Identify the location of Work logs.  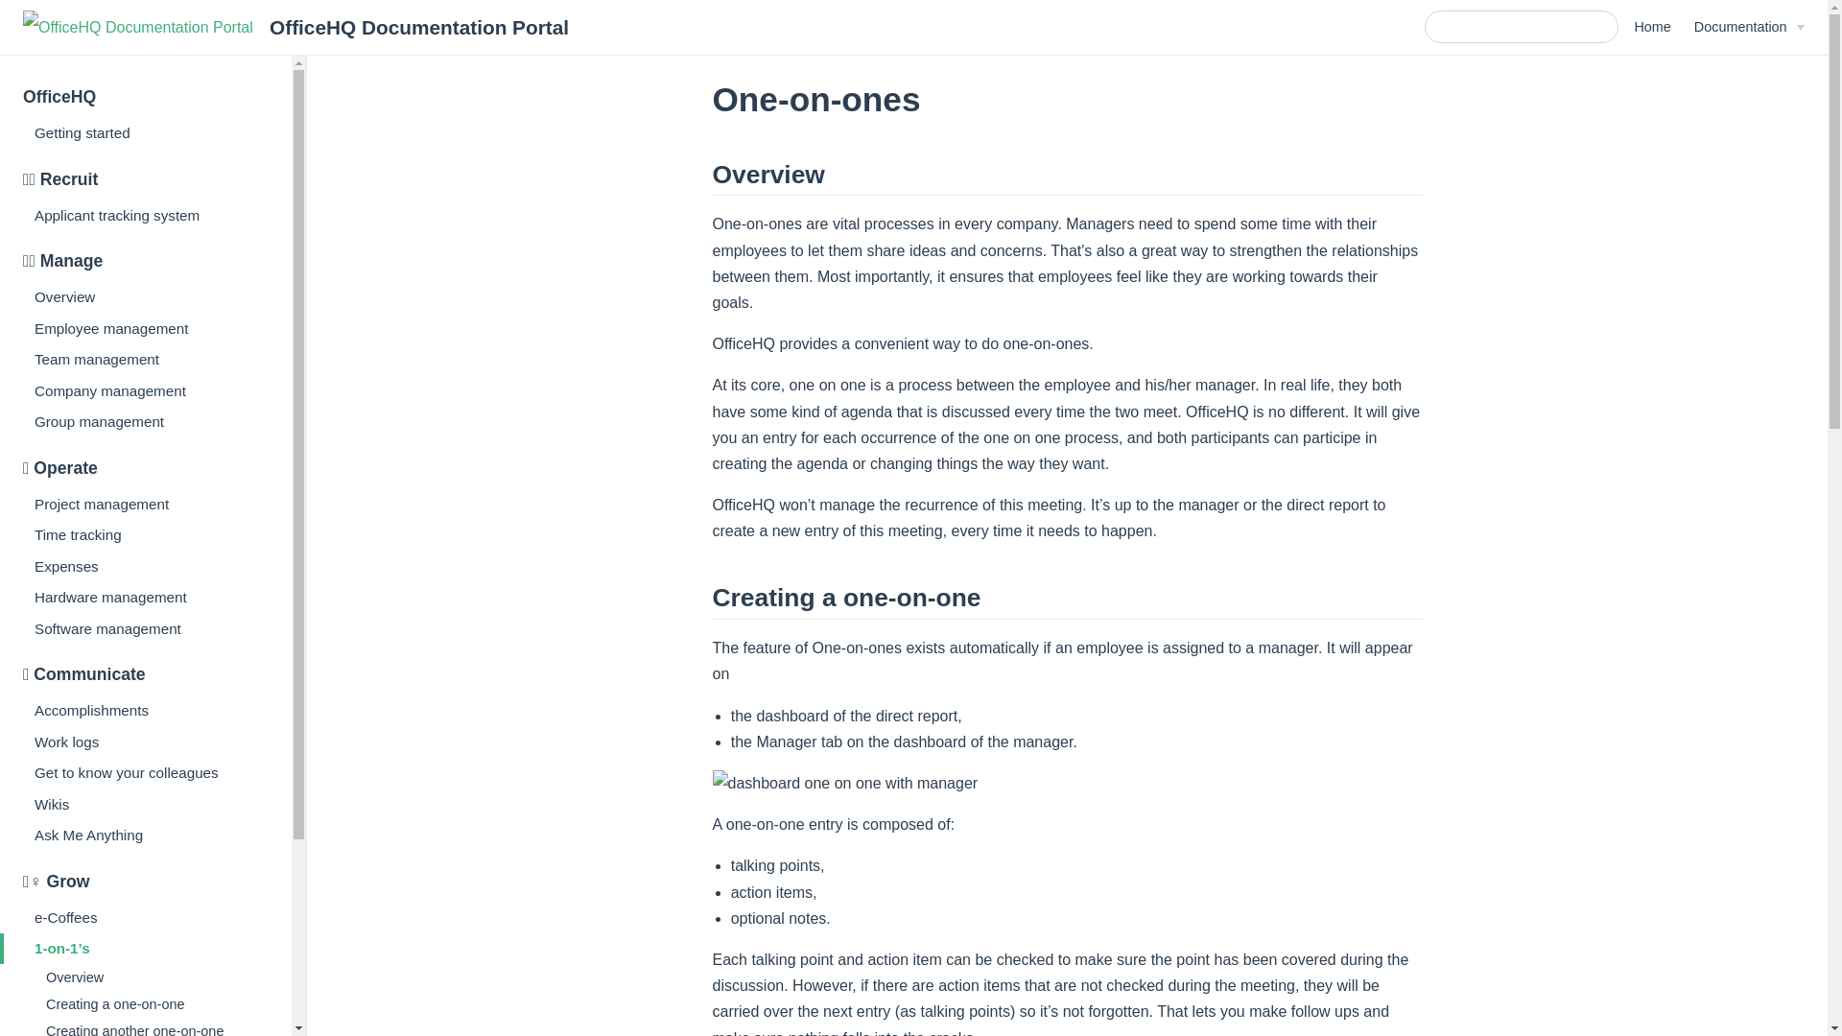
(146, 742).